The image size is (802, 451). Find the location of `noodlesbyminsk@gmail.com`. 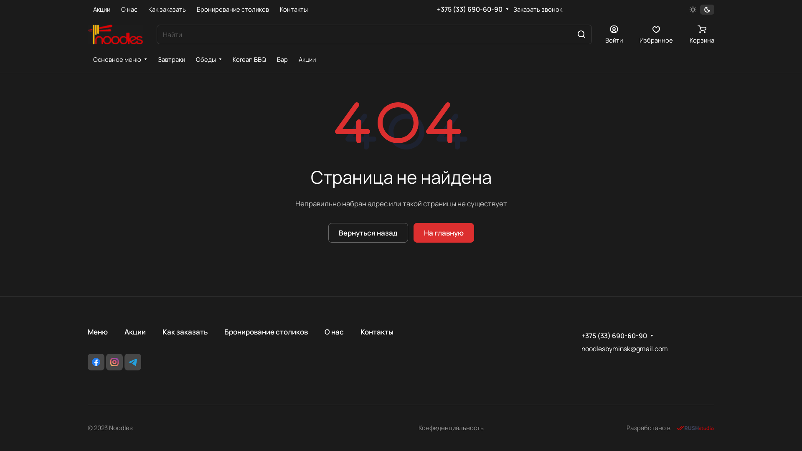

noodlesbyminsk@gmail.com is located at coordinates (625, 349).